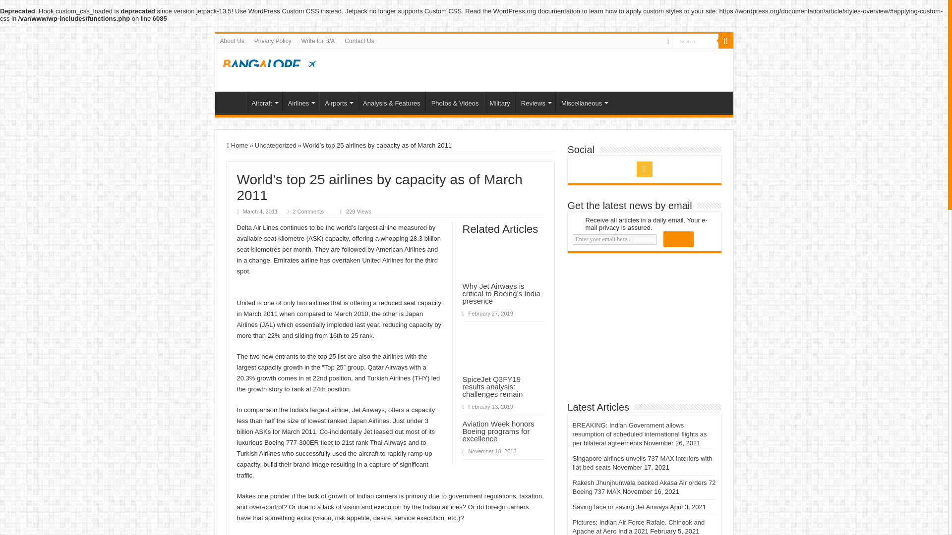 Image resolution: width=952 pixels, height=535 pixels. I want to click on Enter your email here..., so click(614, 239).